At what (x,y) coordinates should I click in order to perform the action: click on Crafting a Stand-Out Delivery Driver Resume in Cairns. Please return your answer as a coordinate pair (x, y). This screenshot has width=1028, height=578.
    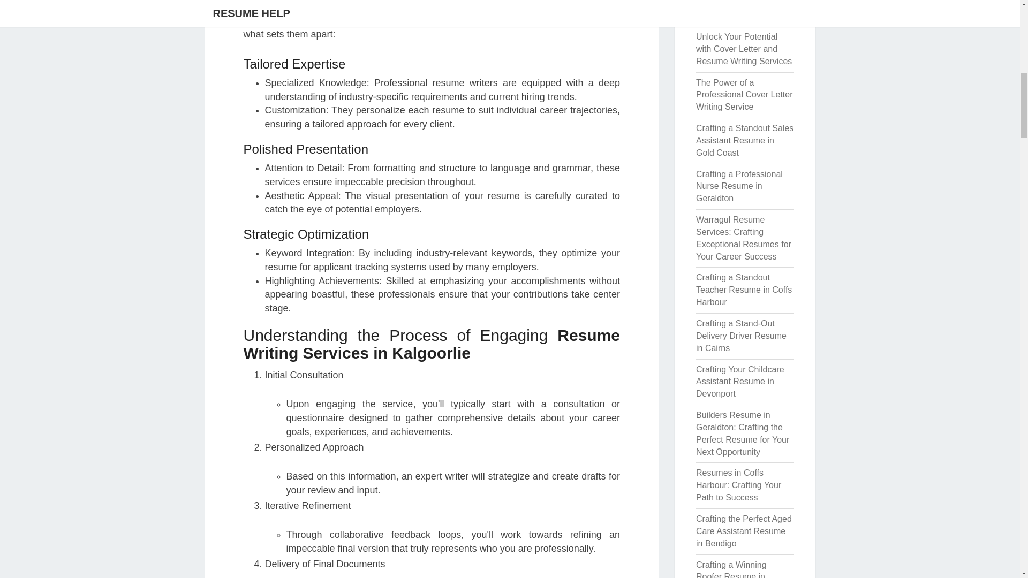
    Looking at the image, I should click on (741, 336).